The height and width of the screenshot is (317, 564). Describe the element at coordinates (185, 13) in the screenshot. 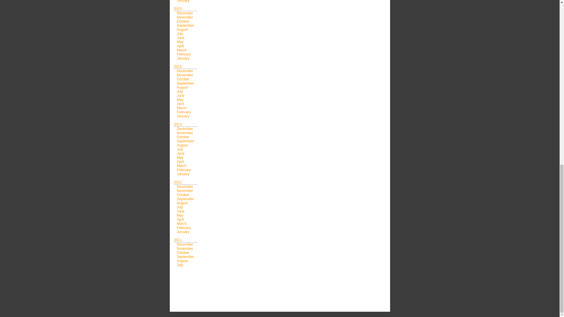

I see `December` at that location.